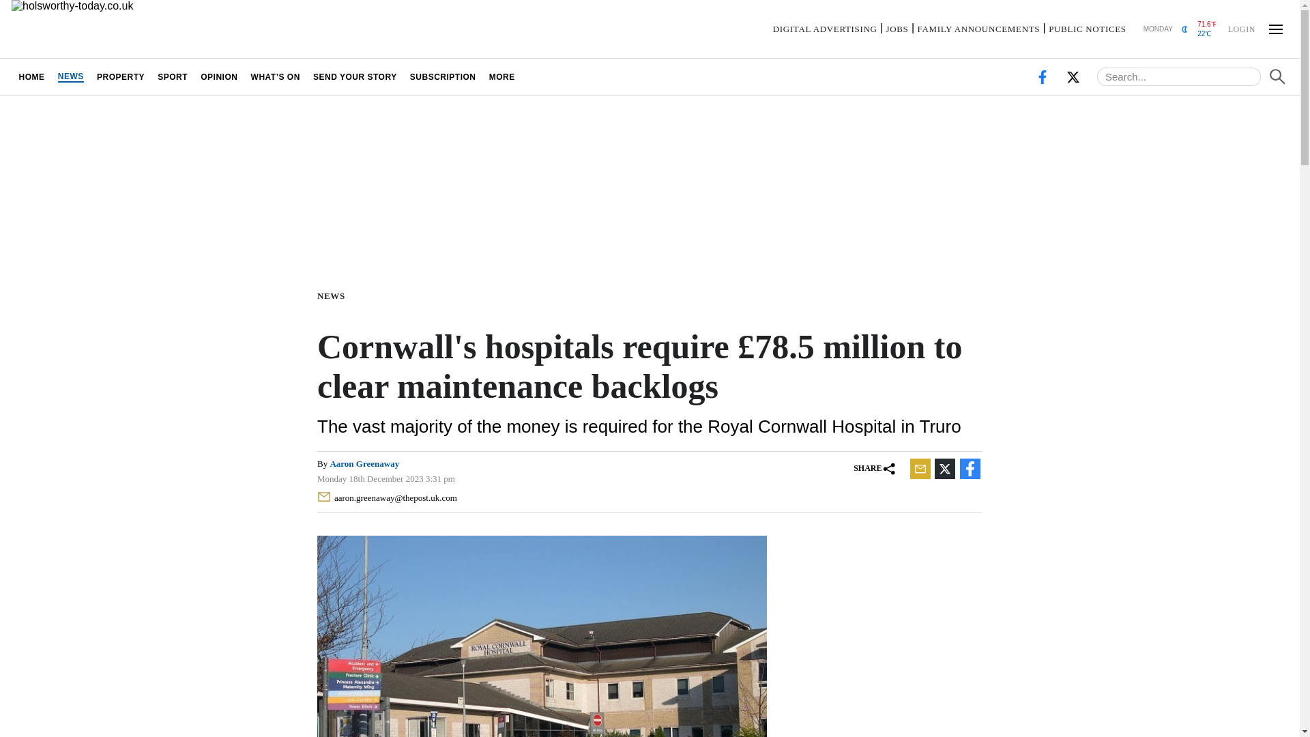 This screenshot has height=737, width=1310. Describe the element at coordinates (442, 76) in the screenshot. I see `SUBSCRIPTION` at that location.